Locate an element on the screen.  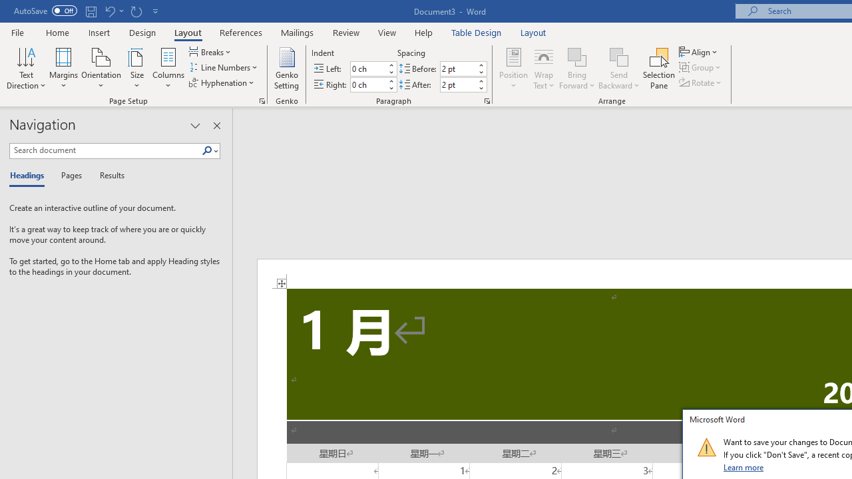
Genko Setting... is located at coordinates (286, 68).